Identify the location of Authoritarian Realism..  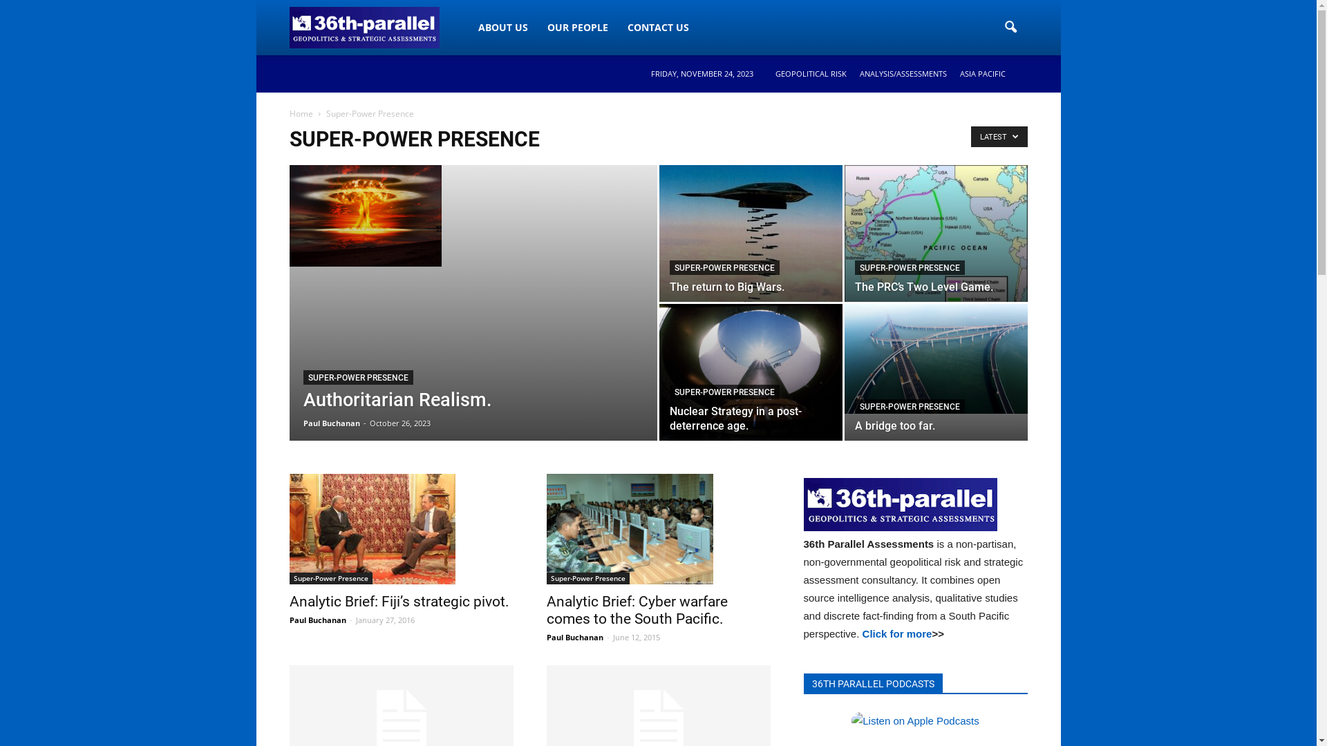
(397, 400).